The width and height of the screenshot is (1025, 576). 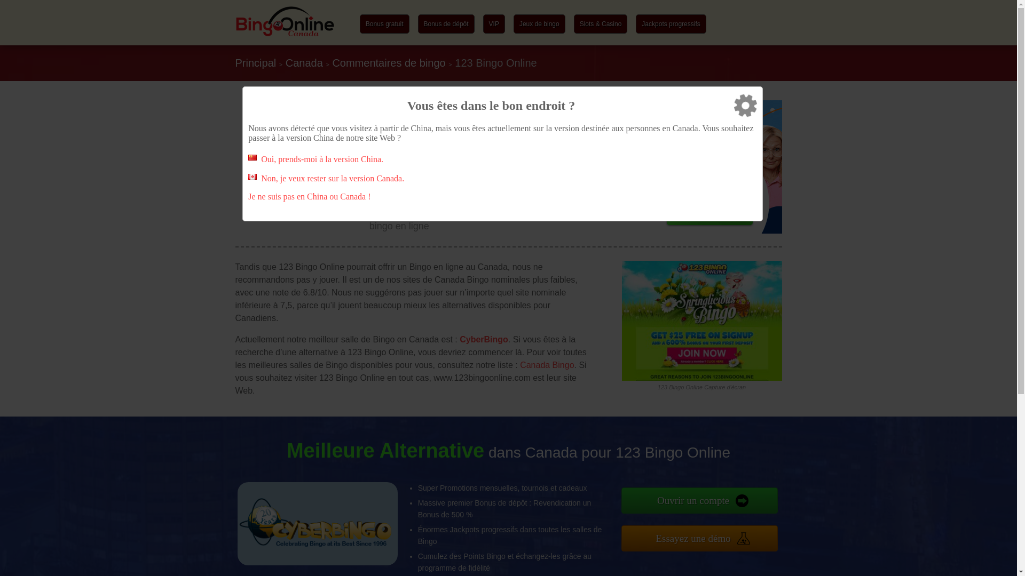 What do you see at coordinates (539, 24) in the screenshot?
I see `Jeux de bingo` at bounding box center [539, 24].